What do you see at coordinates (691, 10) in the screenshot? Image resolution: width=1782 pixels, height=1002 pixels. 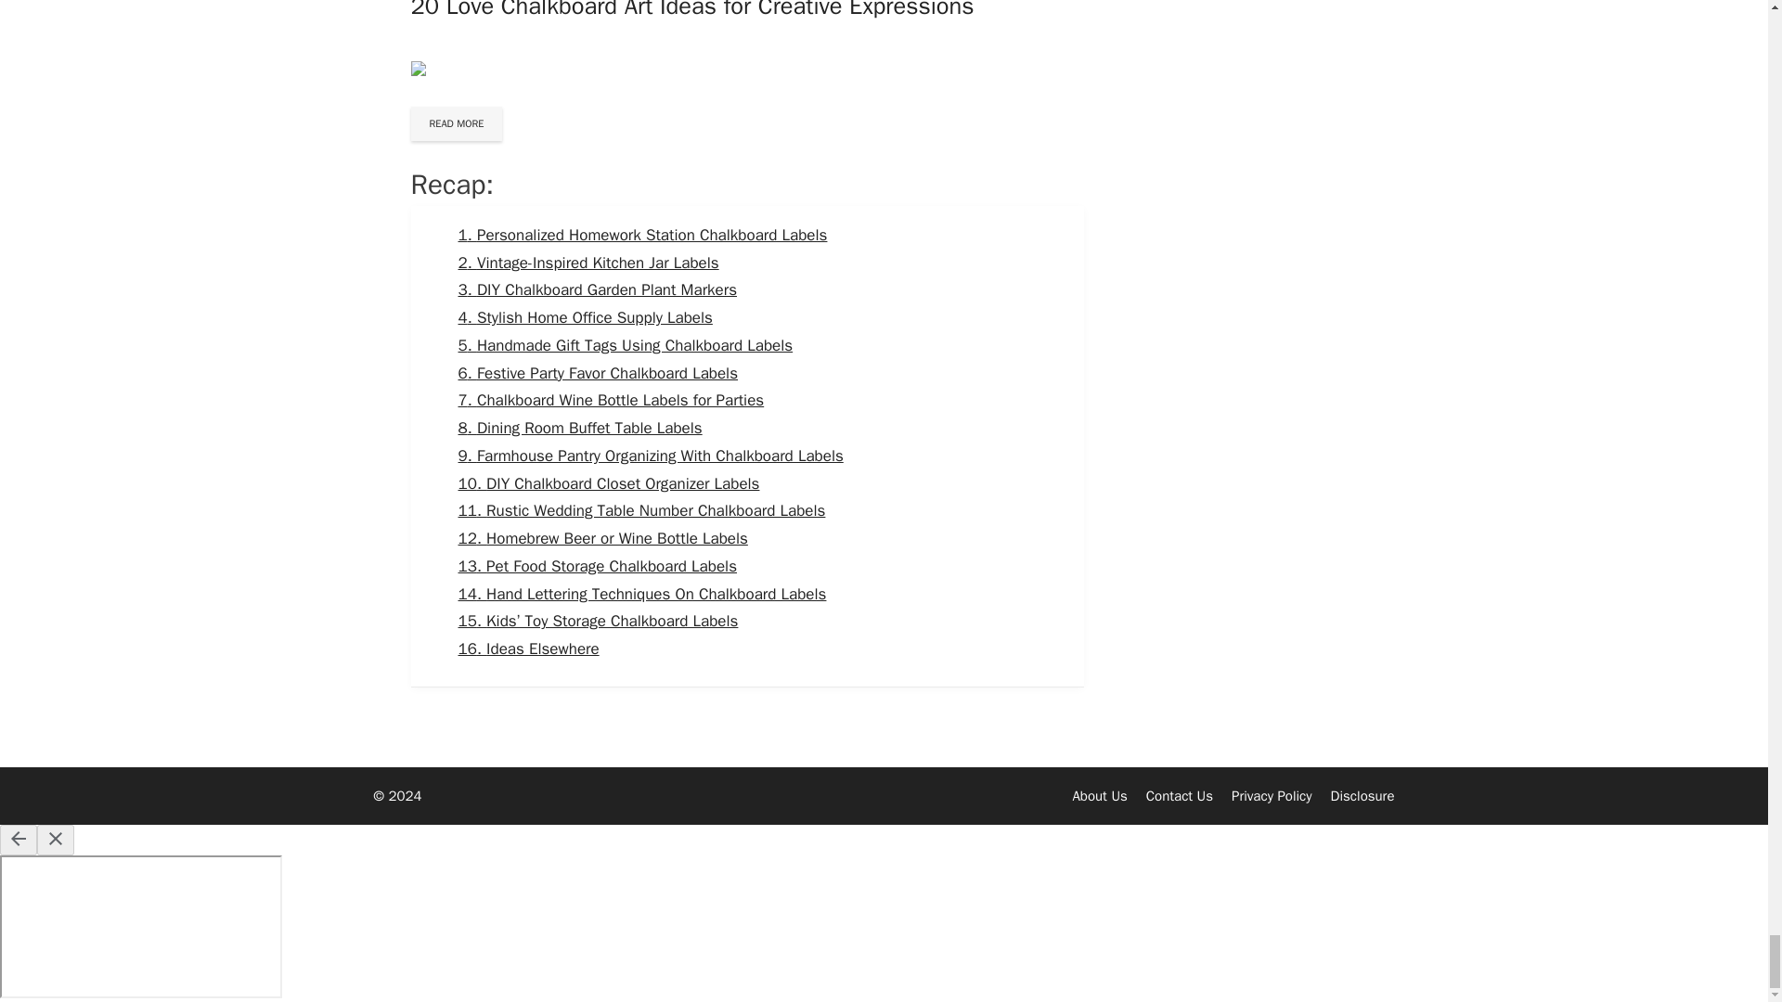 I see `20 Love Chalkboard Art Ideas for Creative Expressions` at bounding box center [691, 10].